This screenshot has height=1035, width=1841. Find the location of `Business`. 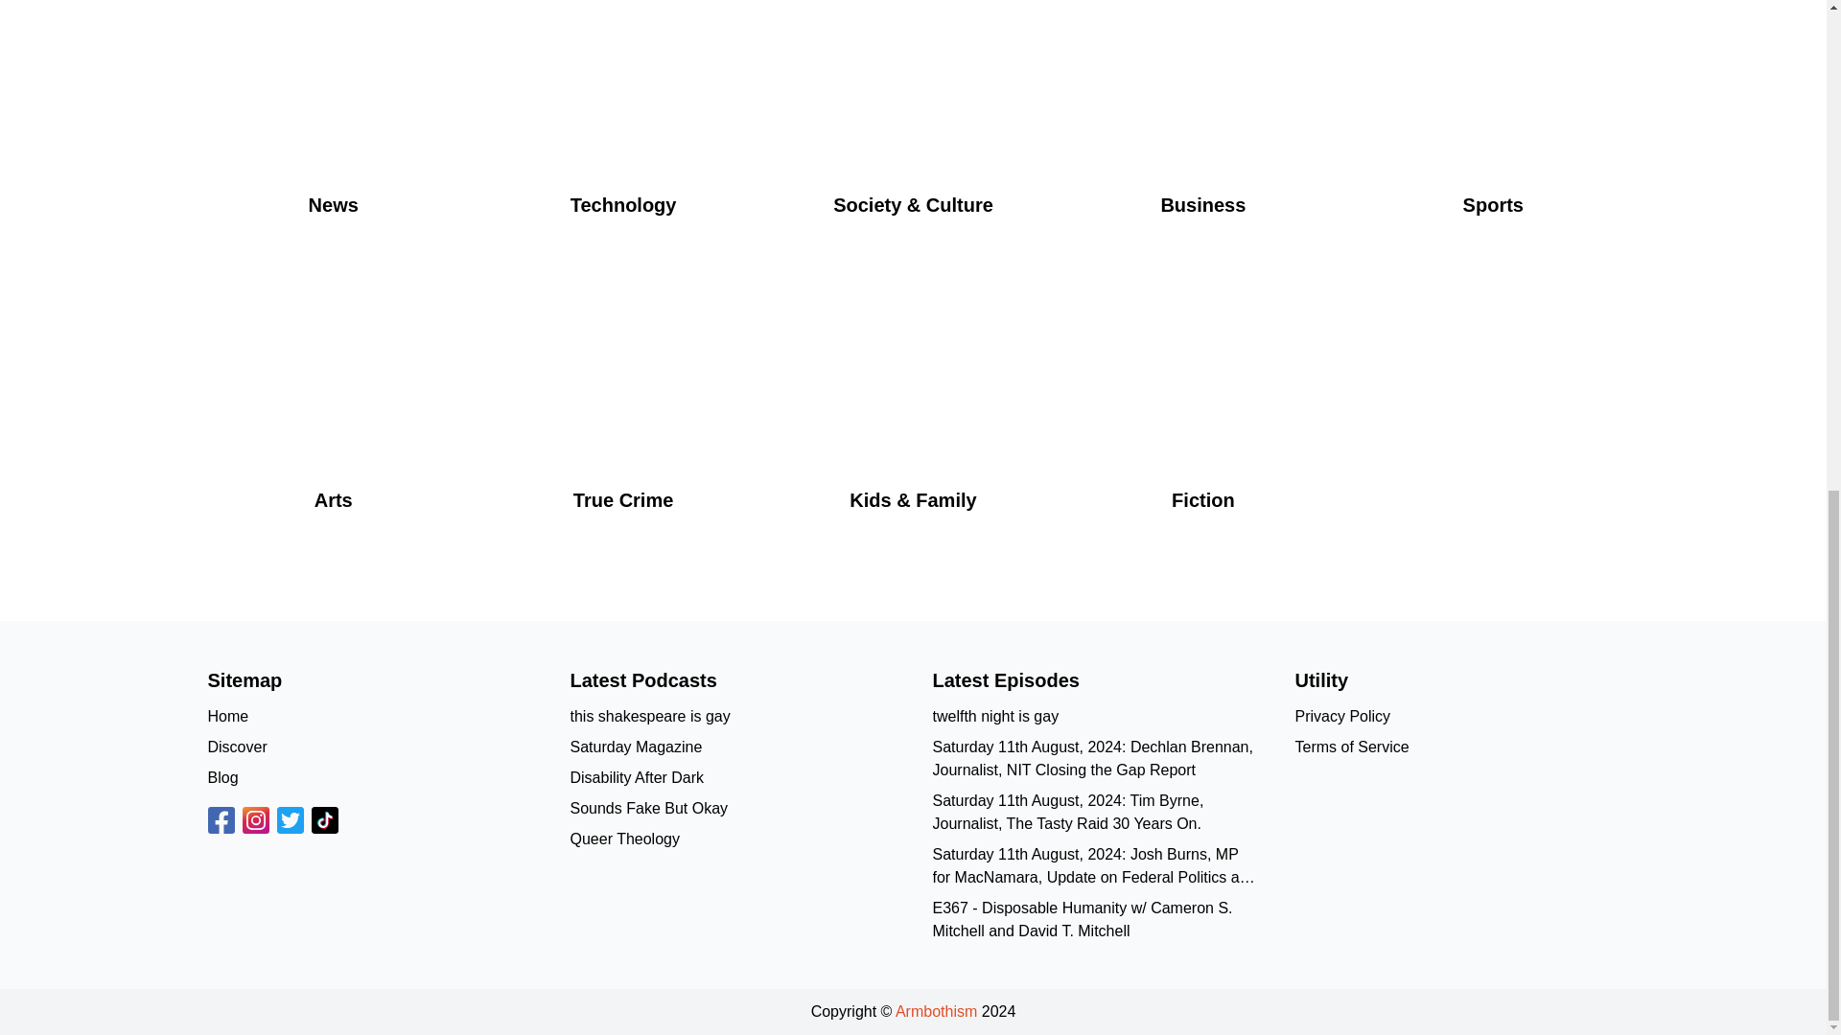

Business is located at coordinates (1202, 125).